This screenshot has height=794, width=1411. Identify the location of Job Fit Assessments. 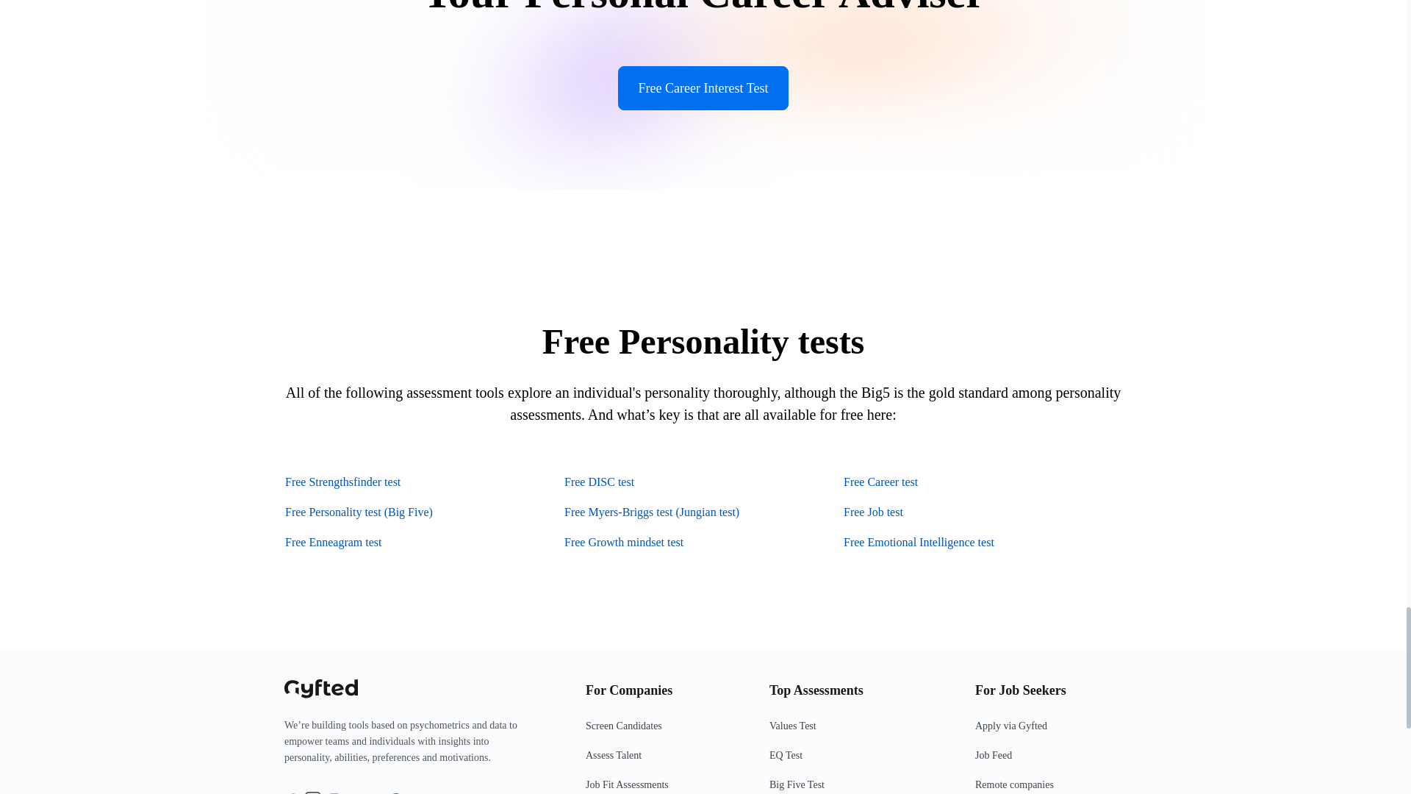
(658, 785).